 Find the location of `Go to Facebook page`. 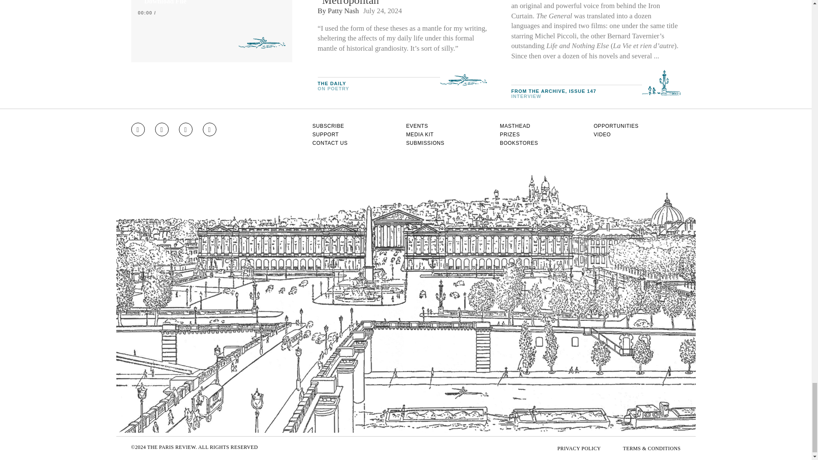

Go to Facebook page is located at coordinates (162, 129).